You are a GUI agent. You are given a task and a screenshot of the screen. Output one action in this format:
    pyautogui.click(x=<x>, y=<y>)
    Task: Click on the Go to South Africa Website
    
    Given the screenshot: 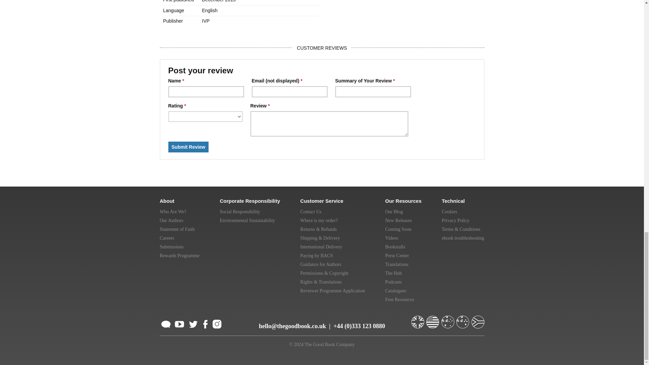 What is the action you would take?
    pyautogui.click(x=477, y=319)
    